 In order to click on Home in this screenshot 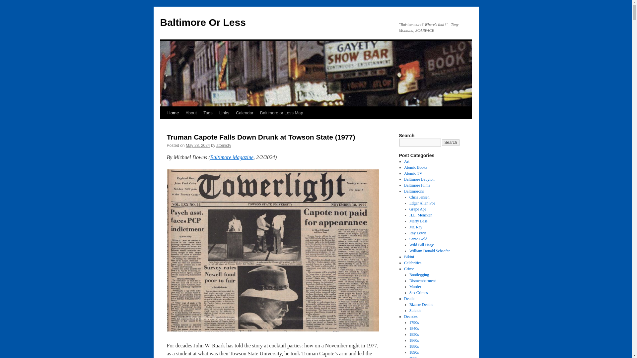, I will do `click(173, 113)`.